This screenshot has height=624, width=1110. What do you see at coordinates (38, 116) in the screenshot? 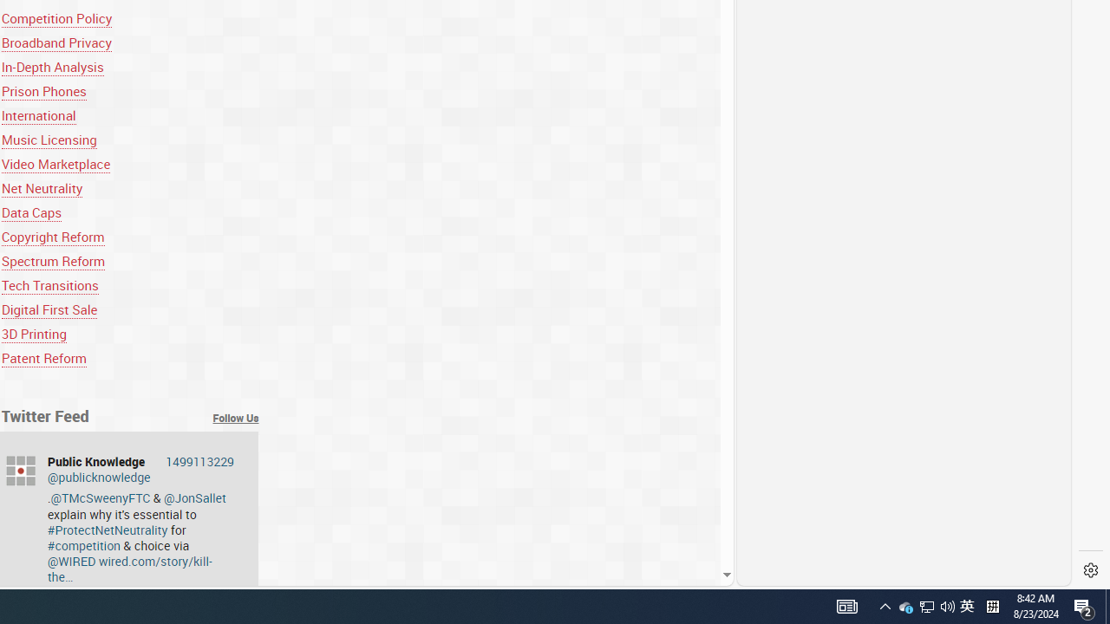
I see `International` at bounding box center [38, 116].